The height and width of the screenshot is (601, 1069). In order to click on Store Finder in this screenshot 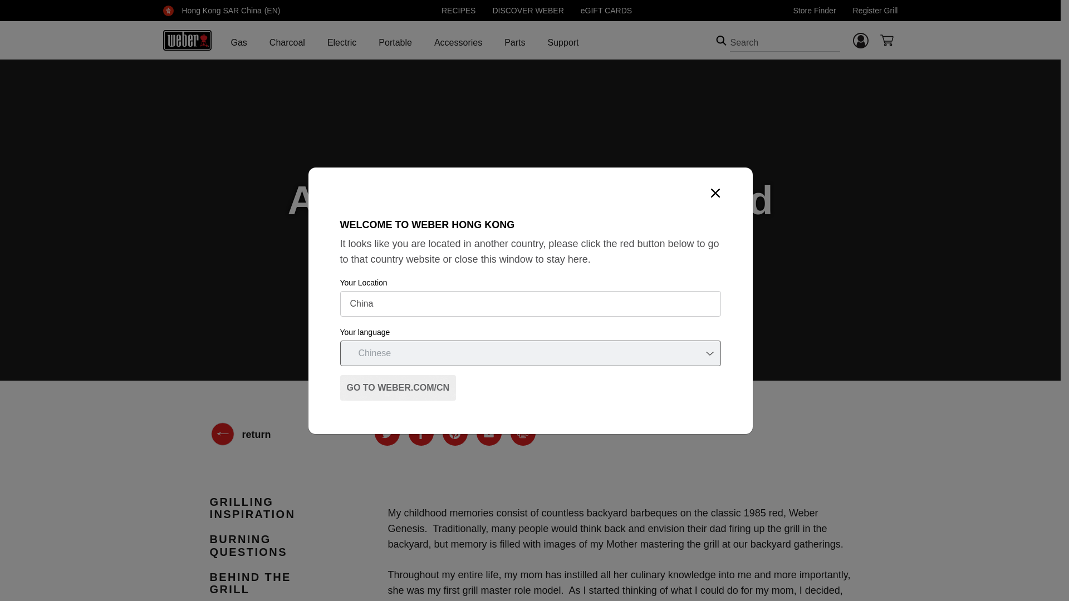, I will do `click(814, 10)`.